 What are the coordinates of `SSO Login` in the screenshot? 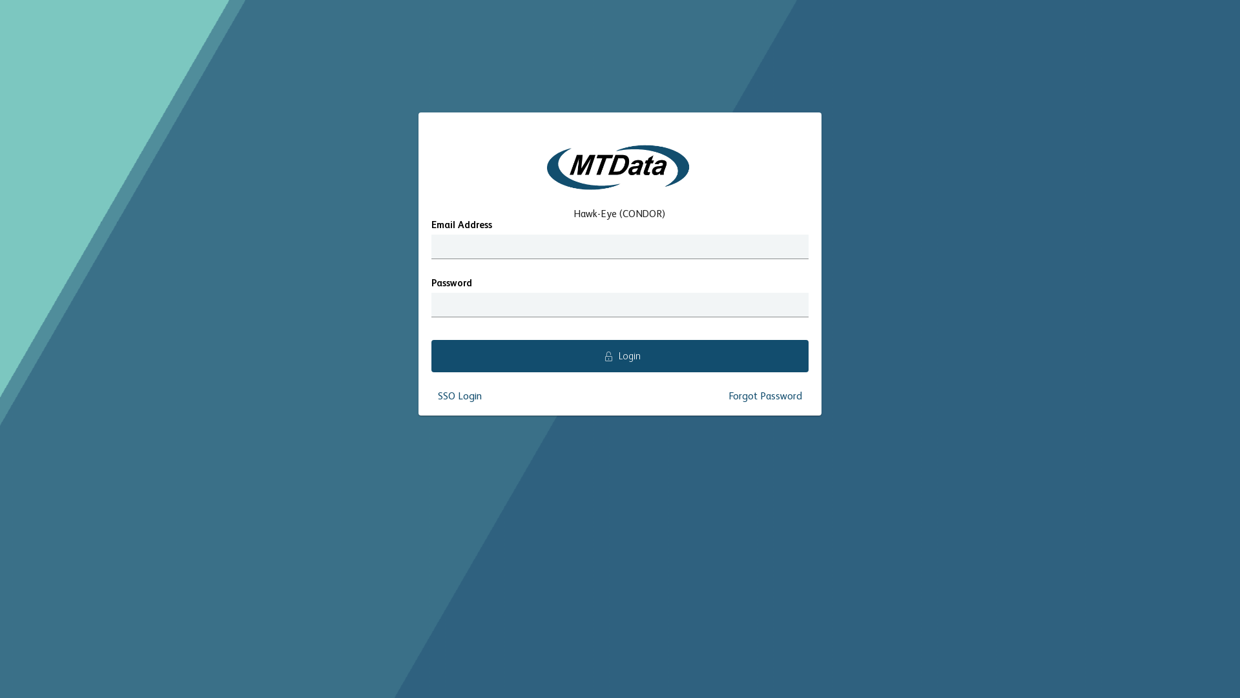 It's located at (460, 397).